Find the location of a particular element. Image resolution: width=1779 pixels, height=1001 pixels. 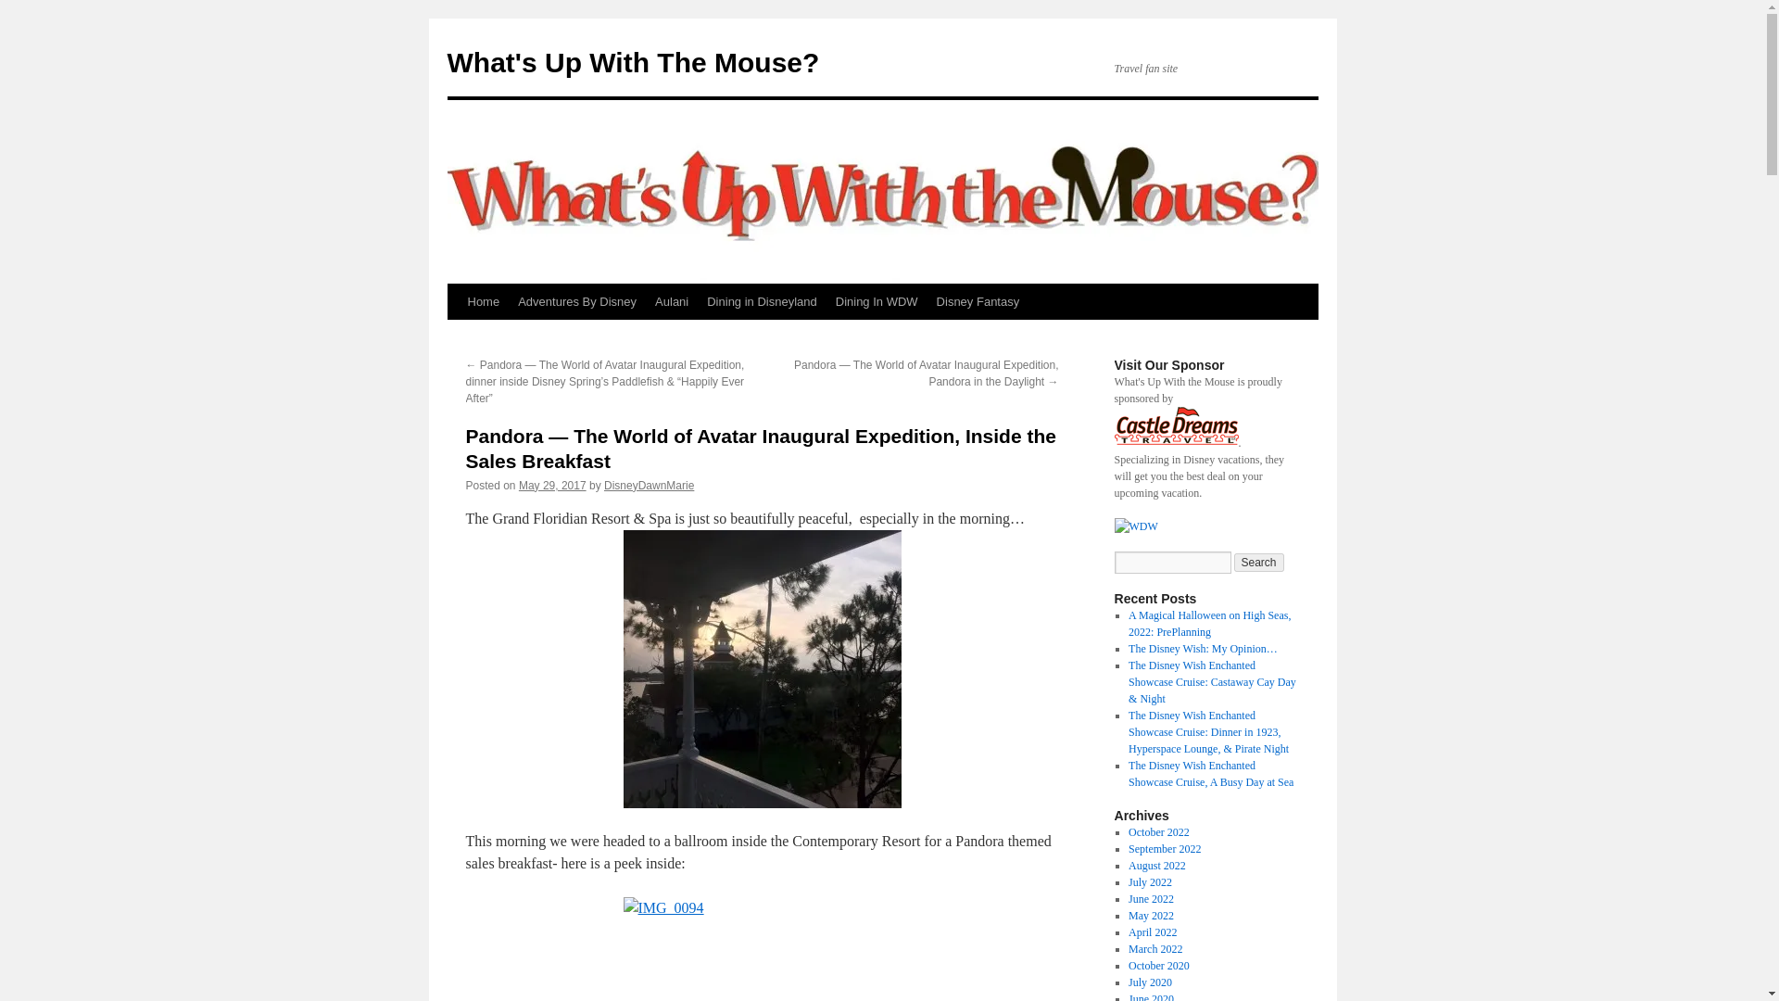

Adventures By Disney is located at coordinates (576, 301).